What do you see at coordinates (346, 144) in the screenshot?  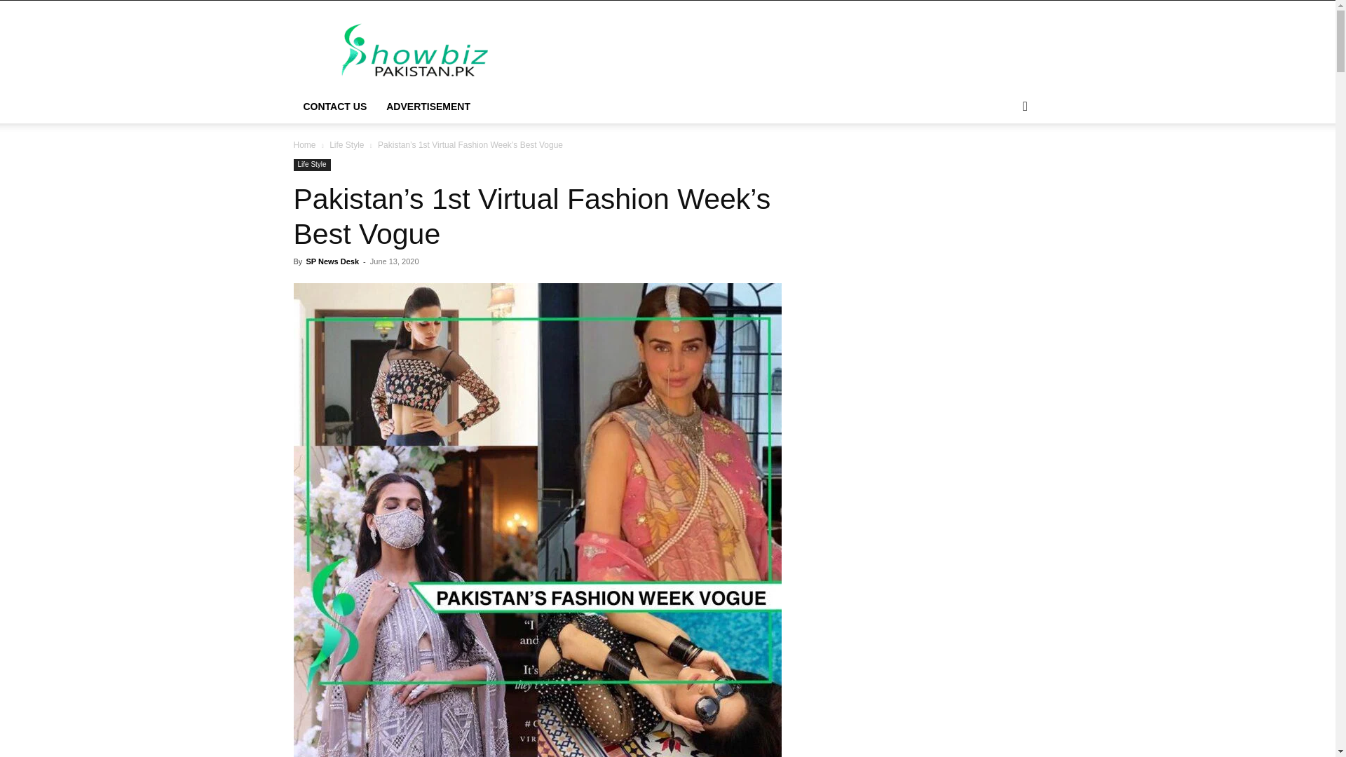 I see `View all posts in Life Style` at bounding box center [346, 144].